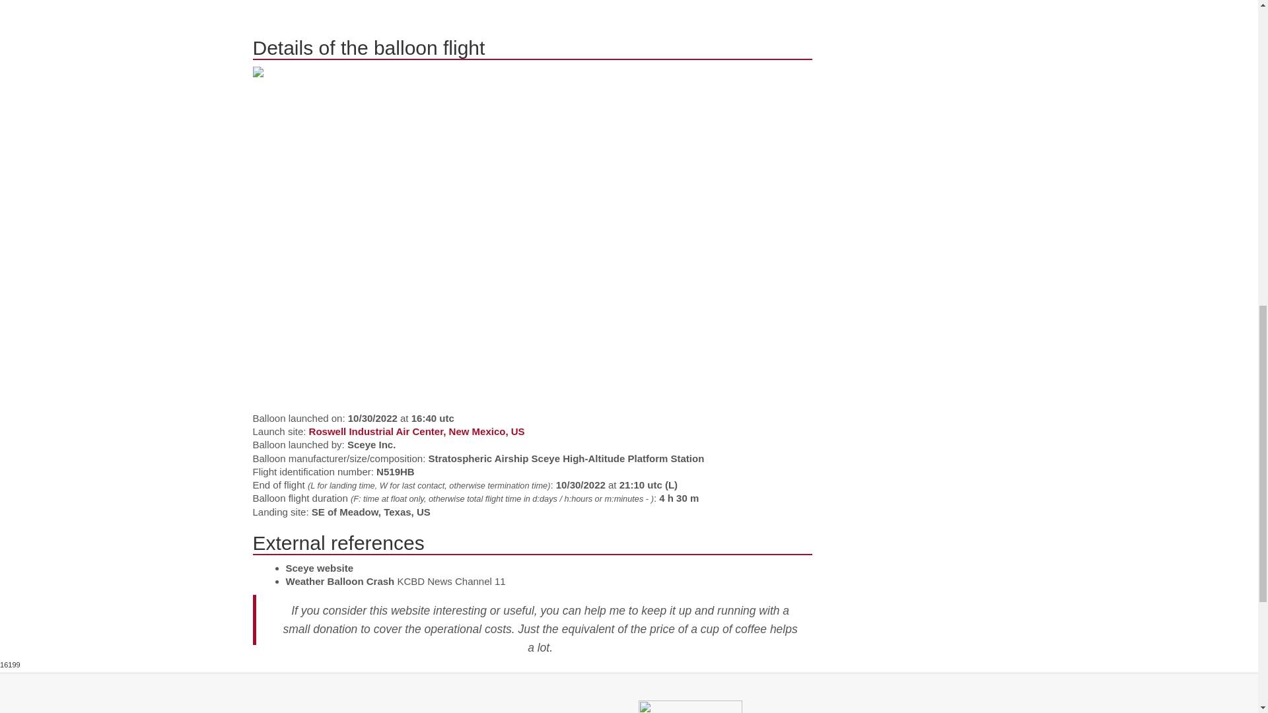 The height and width of the screenshot is (713, 1268). What do you see at coordinates (417, 431) in the screenshot?
I see `Roswell Industrial Air Center, New Mexico, US` at bounding box center [417, 431].